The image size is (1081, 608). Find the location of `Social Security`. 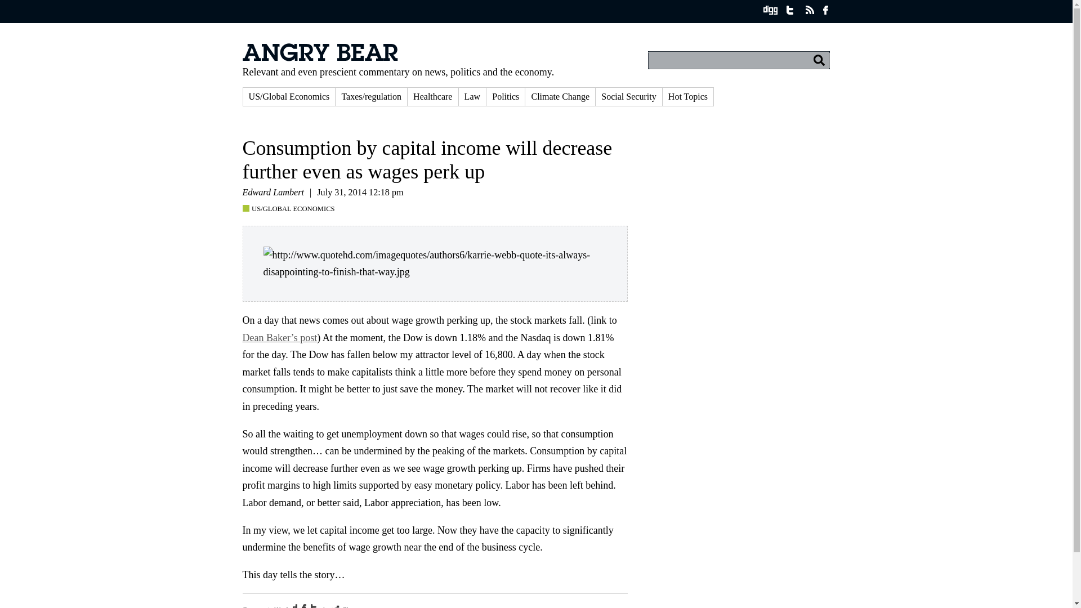

Social Security is located at coordinates (628, 96).